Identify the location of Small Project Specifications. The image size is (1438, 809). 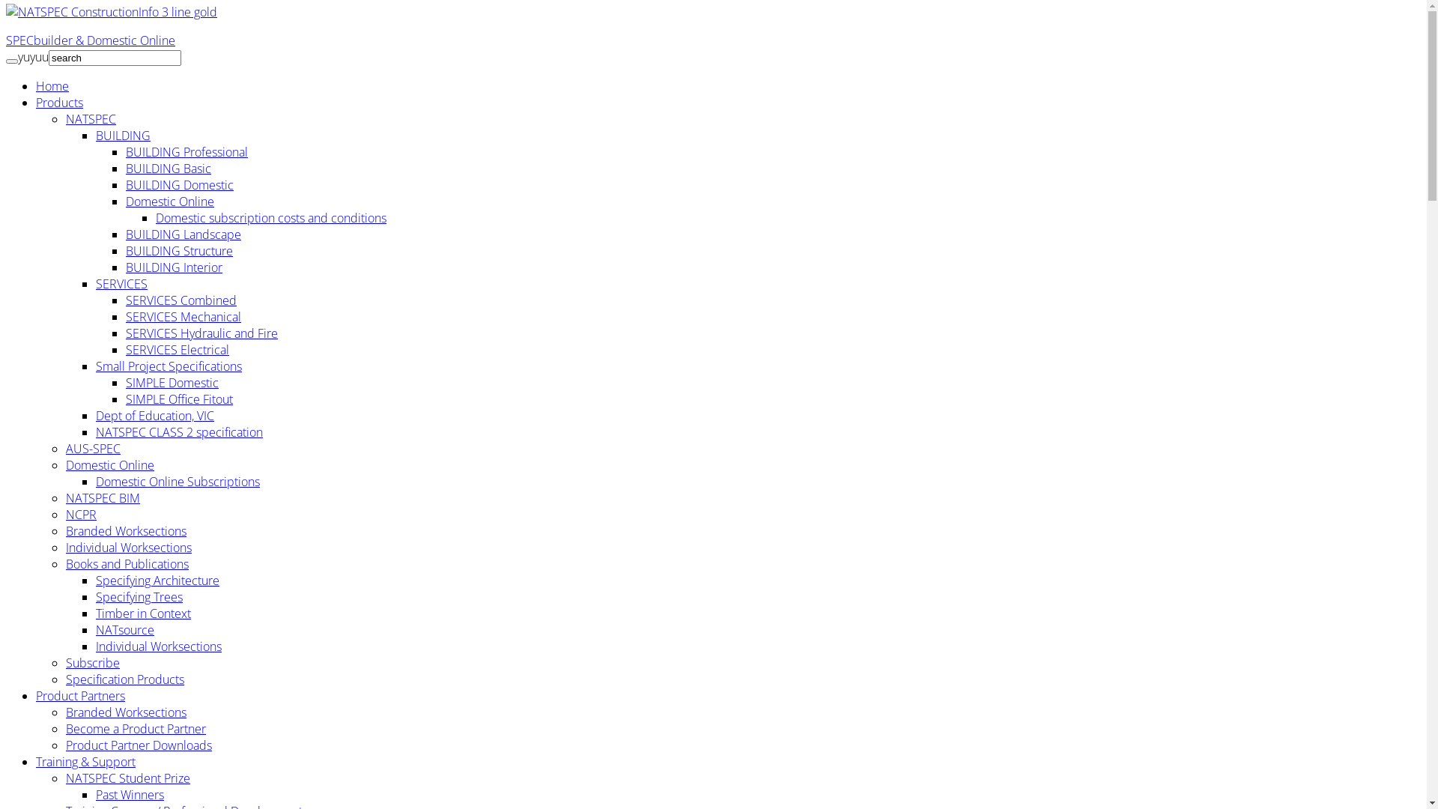
(169, 366).